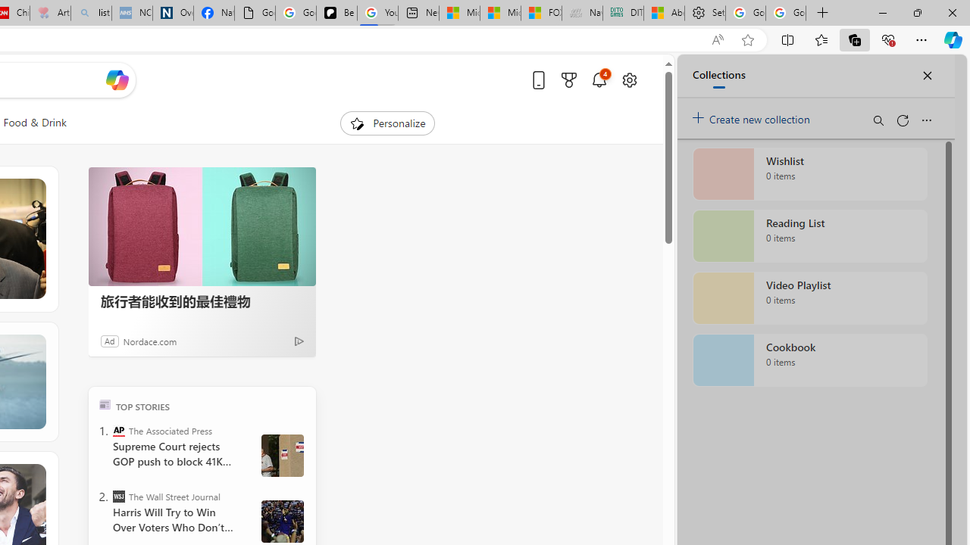 The width and height of the screenshot is (970, 545). I want to click on To get missing image descriptions, open the context menu., so click(357, 123).